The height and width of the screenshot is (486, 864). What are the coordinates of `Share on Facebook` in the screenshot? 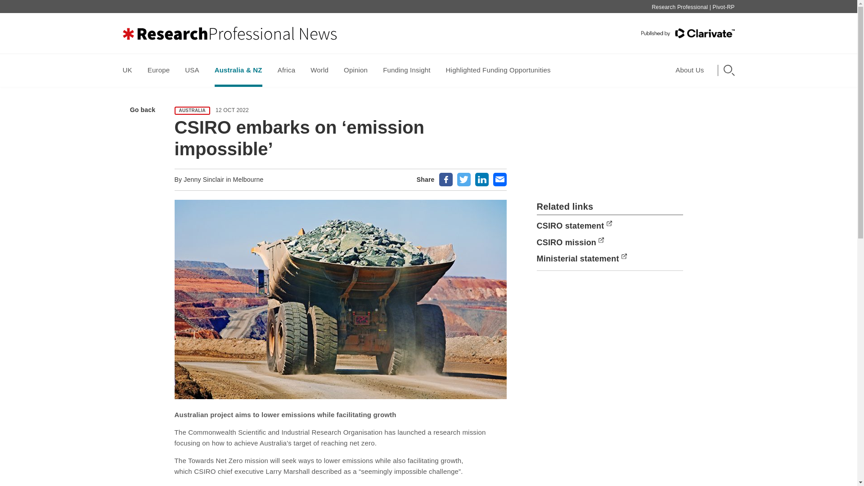 It's located at (445, 179).